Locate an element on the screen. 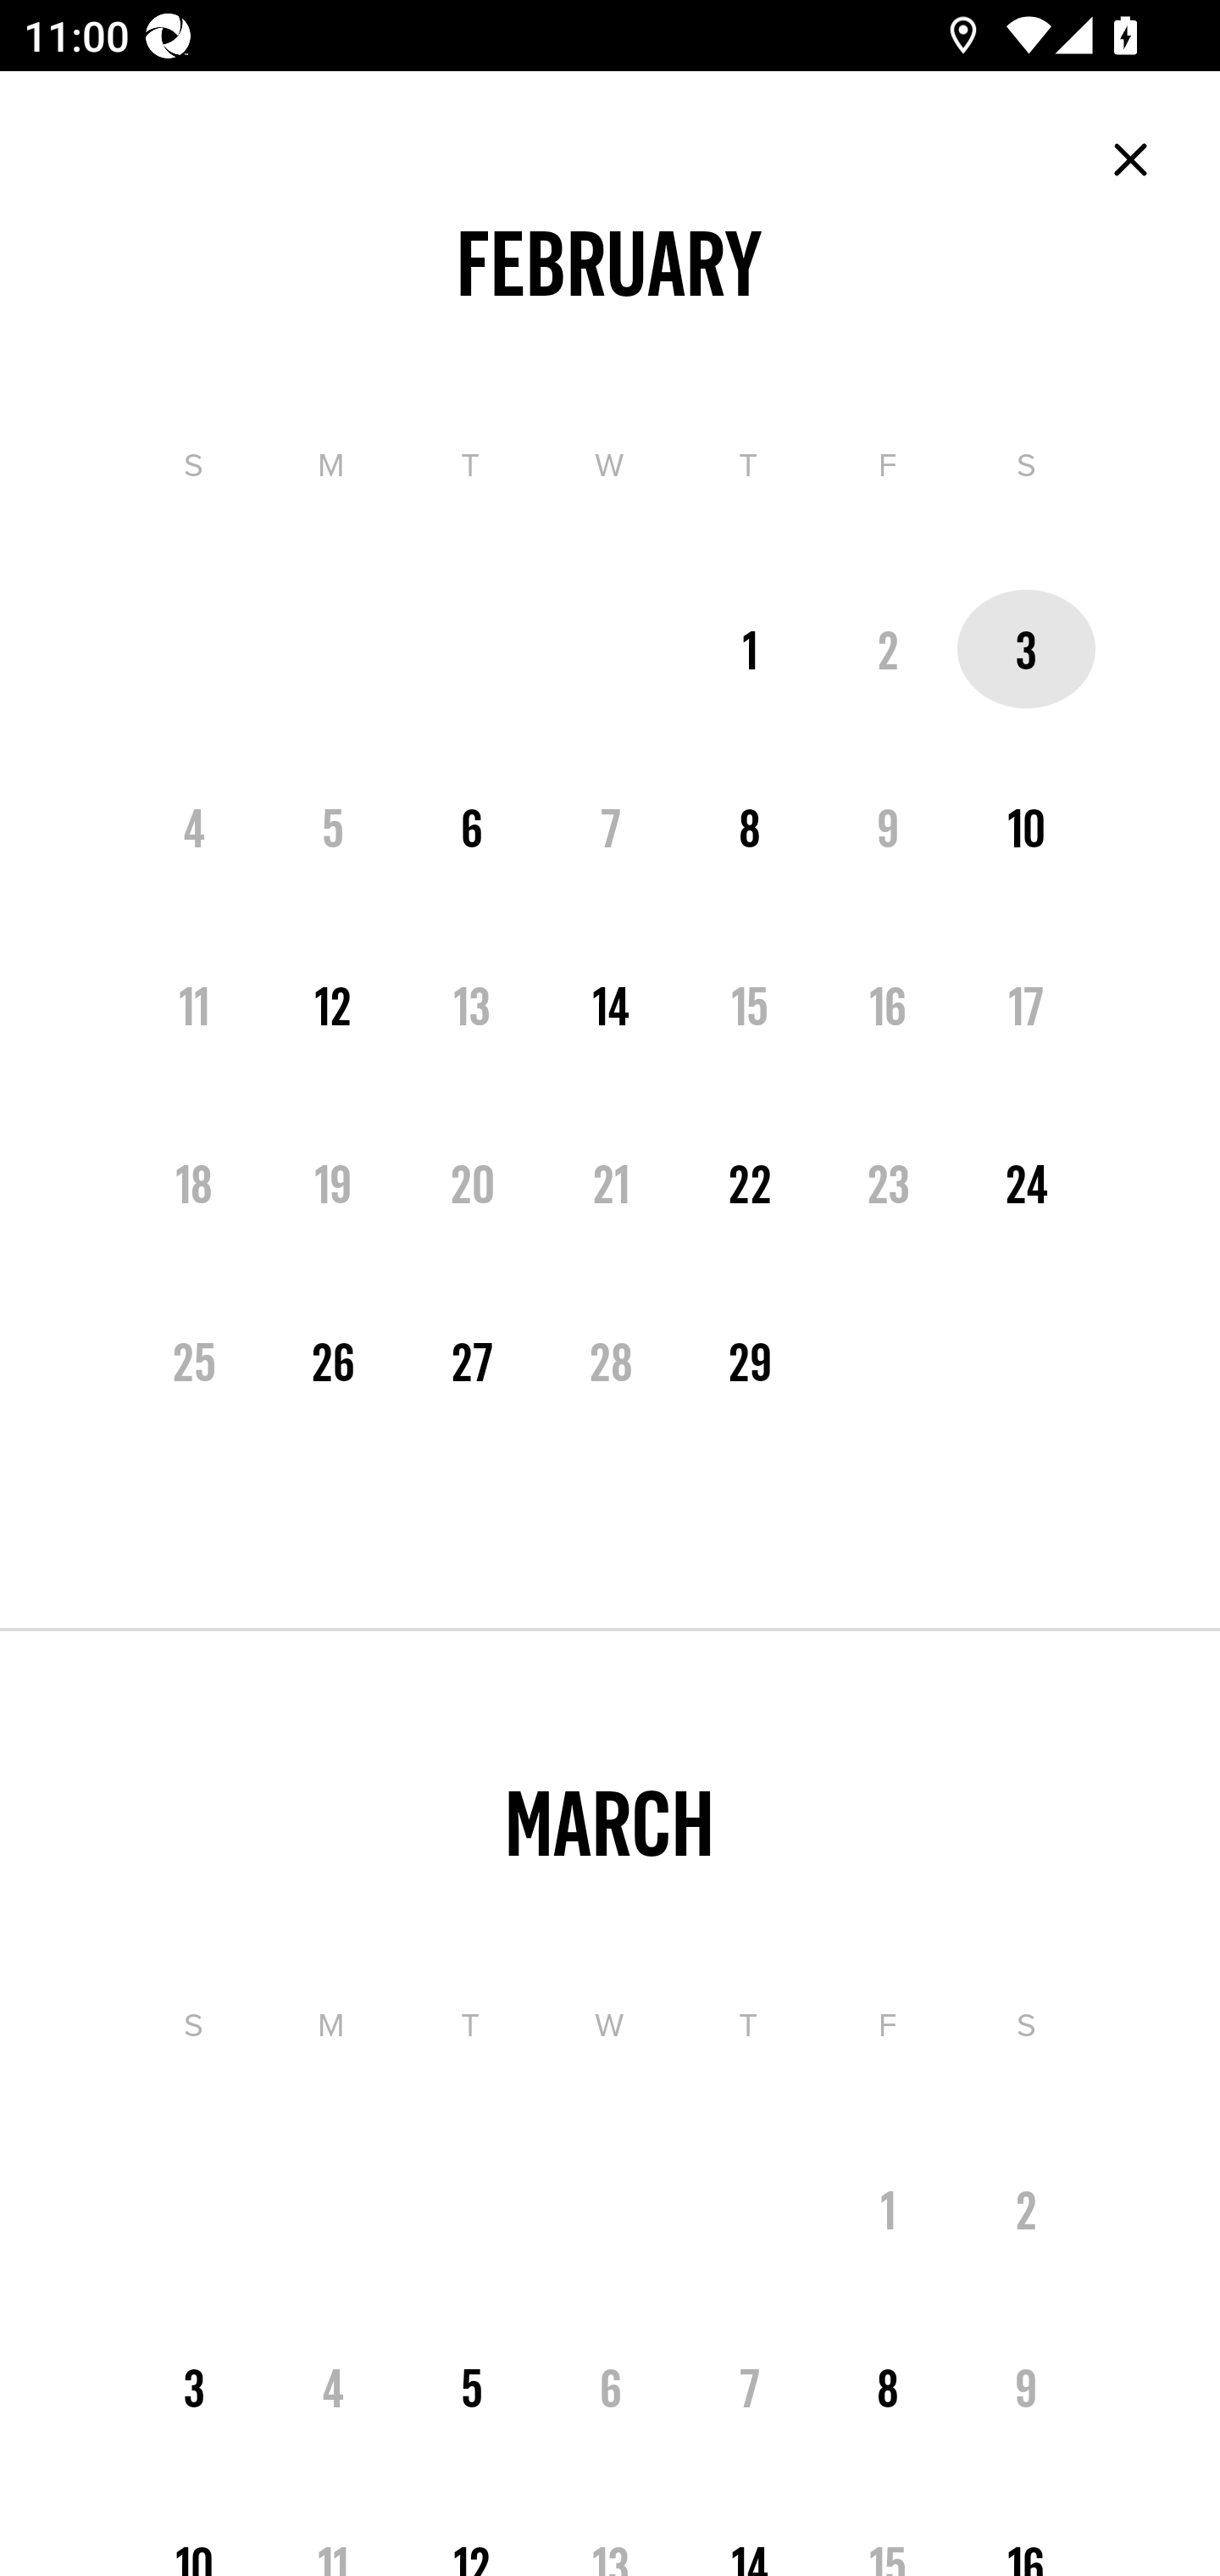  9 is located at coordinates (888, 826).